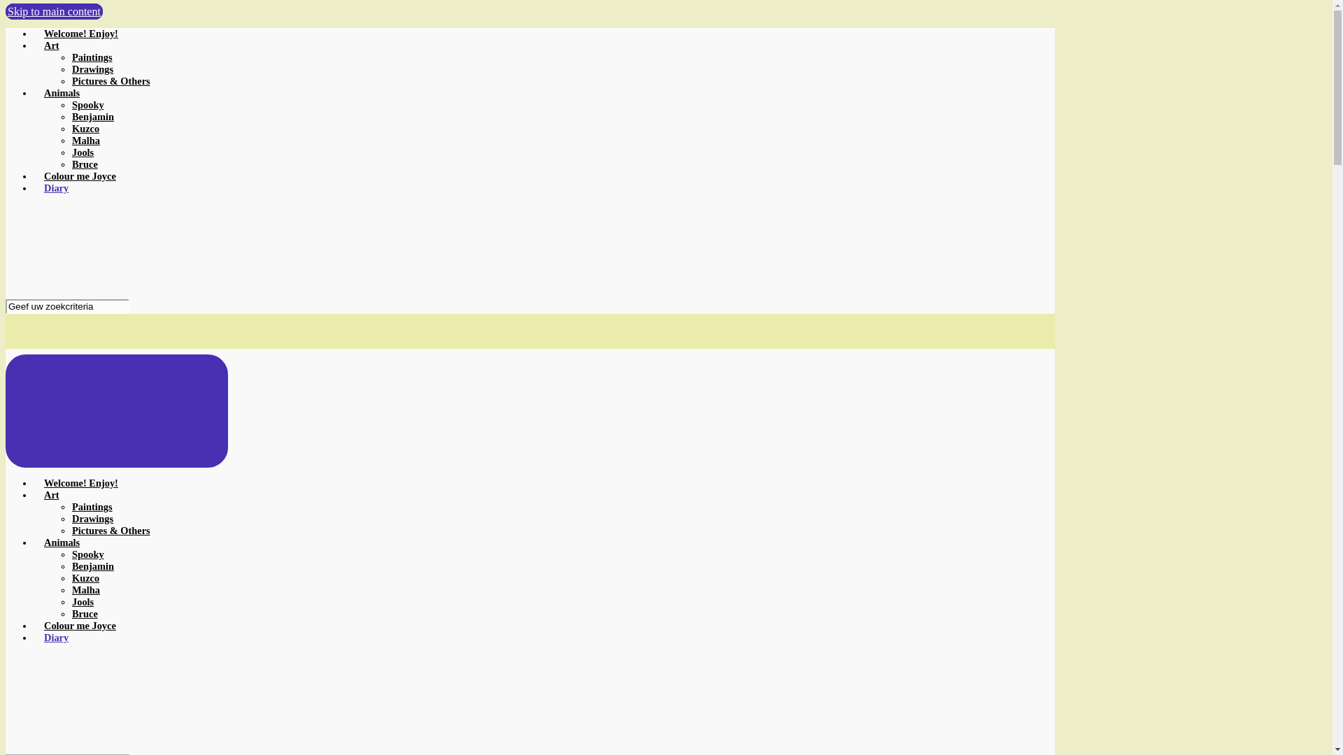  I want to click on Kuzco, so click(85, 129).